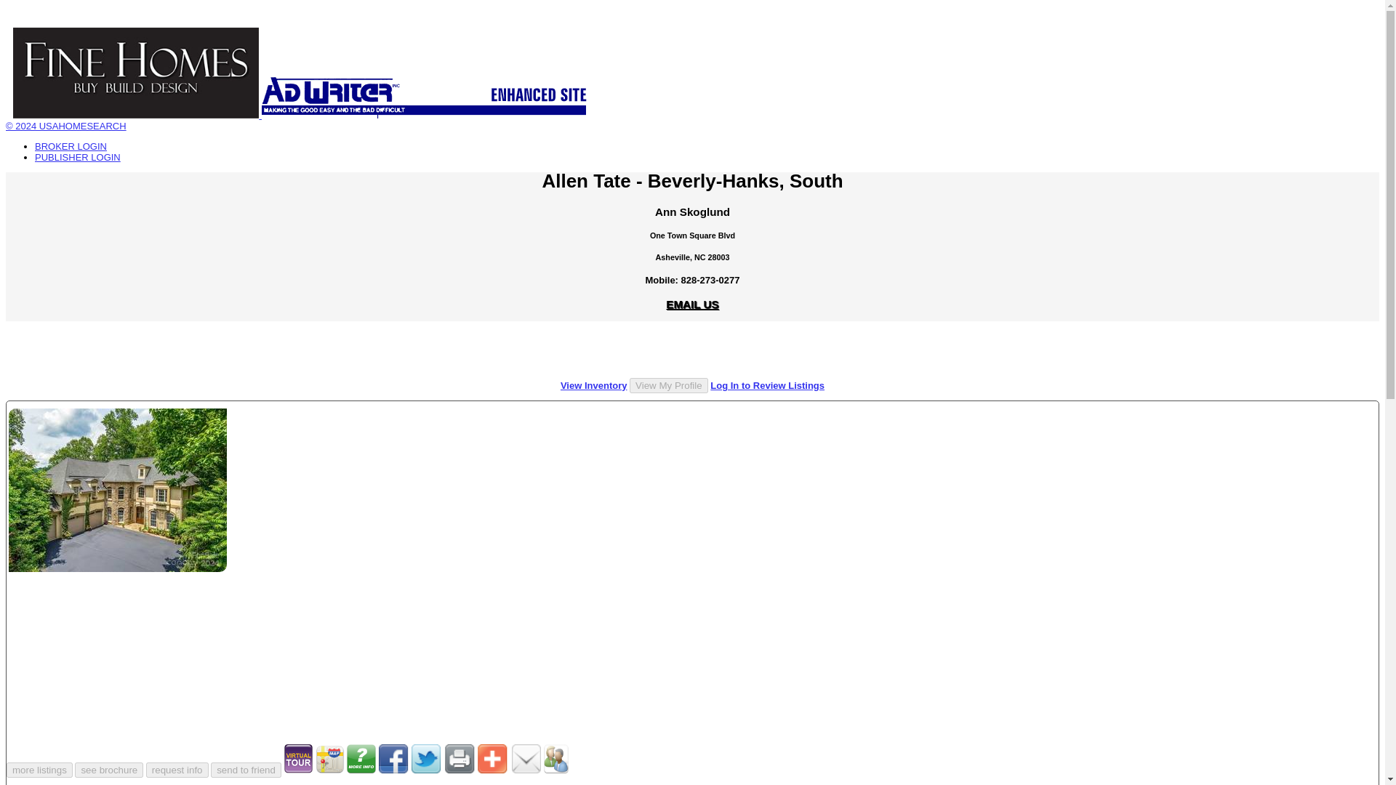 The width and height of the screenshot is (1396, 785). I want to click on PUBLISHER LOGIN, so click(77, 157).